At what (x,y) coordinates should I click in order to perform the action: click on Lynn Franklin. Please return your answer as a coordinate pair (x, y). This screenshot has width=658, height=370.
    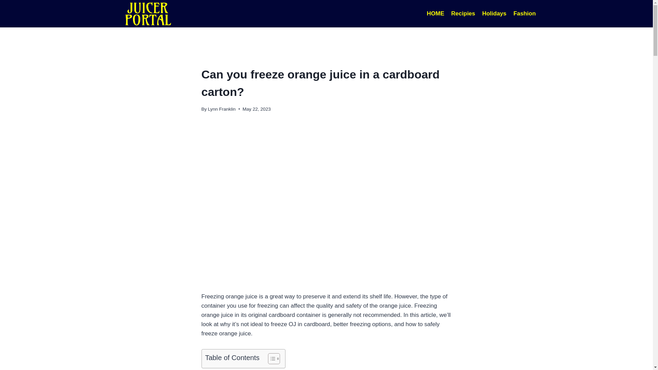
    Looking at the image, I should click on (221, 109).